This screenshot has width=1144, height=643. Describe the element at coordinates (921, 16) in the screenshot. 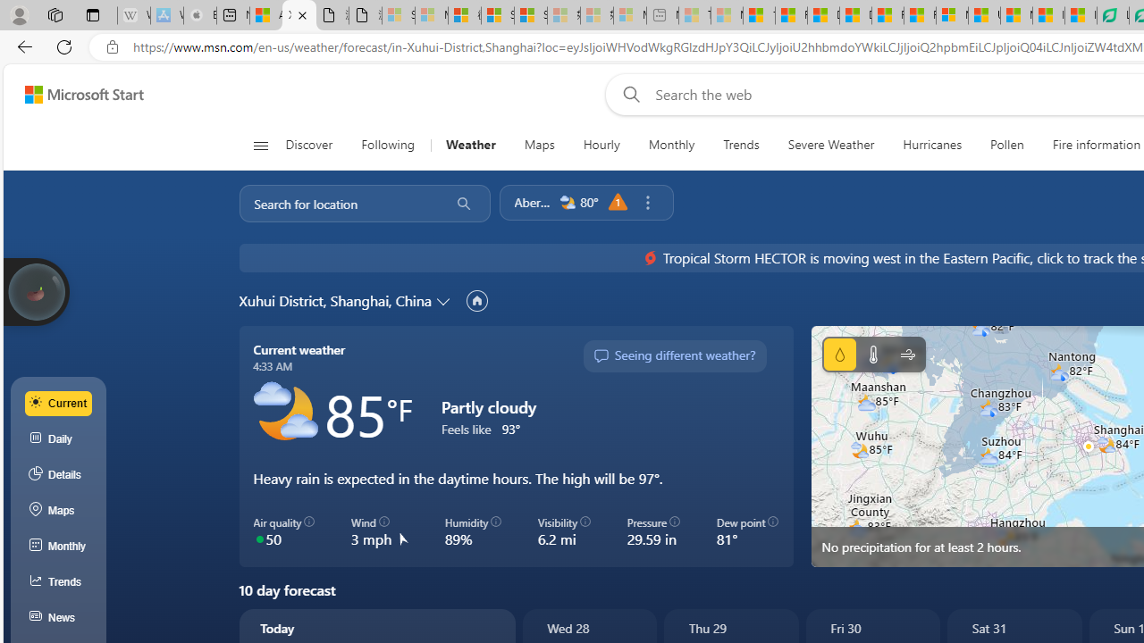

I see `Foo BAR | Trusted Community Engagement and Contributions` at that location.